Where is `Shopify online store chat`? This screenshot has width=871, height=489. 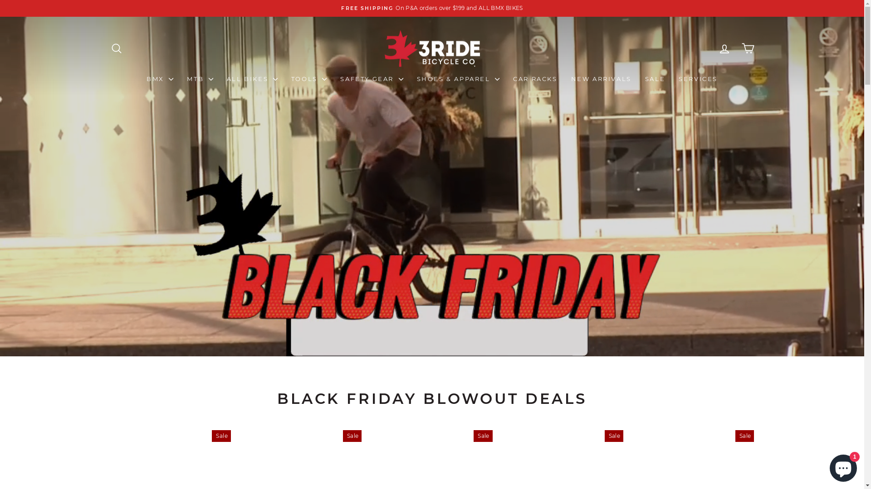 Shopify online store chat is located at coordinates (843, 466).